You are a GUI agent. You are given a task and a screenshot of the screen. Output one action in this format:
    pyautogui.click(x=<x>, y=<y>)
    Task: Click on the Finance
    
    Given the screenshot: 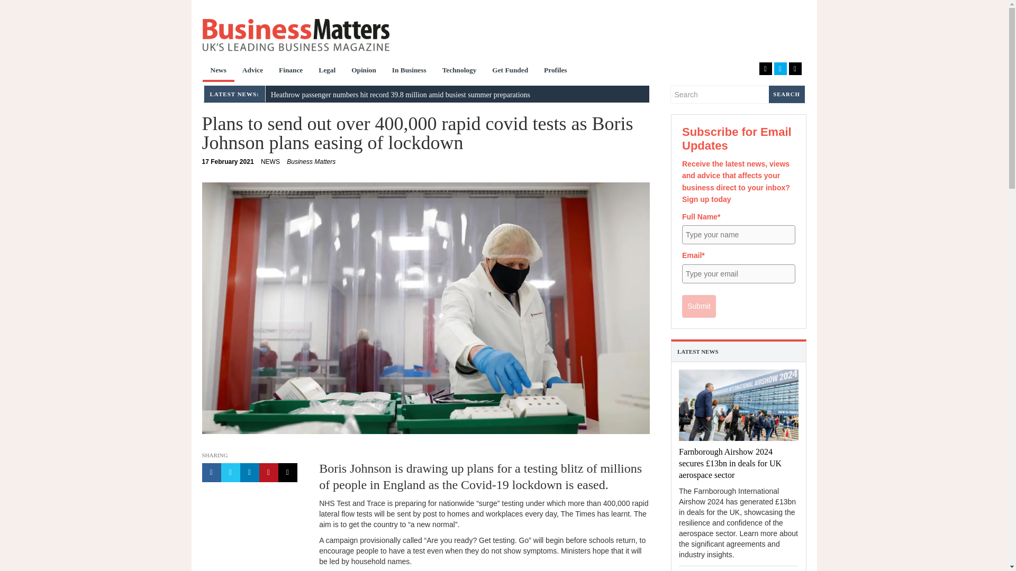 What is the action you would take?
    pyautogui.click(x=291, y=71)
    